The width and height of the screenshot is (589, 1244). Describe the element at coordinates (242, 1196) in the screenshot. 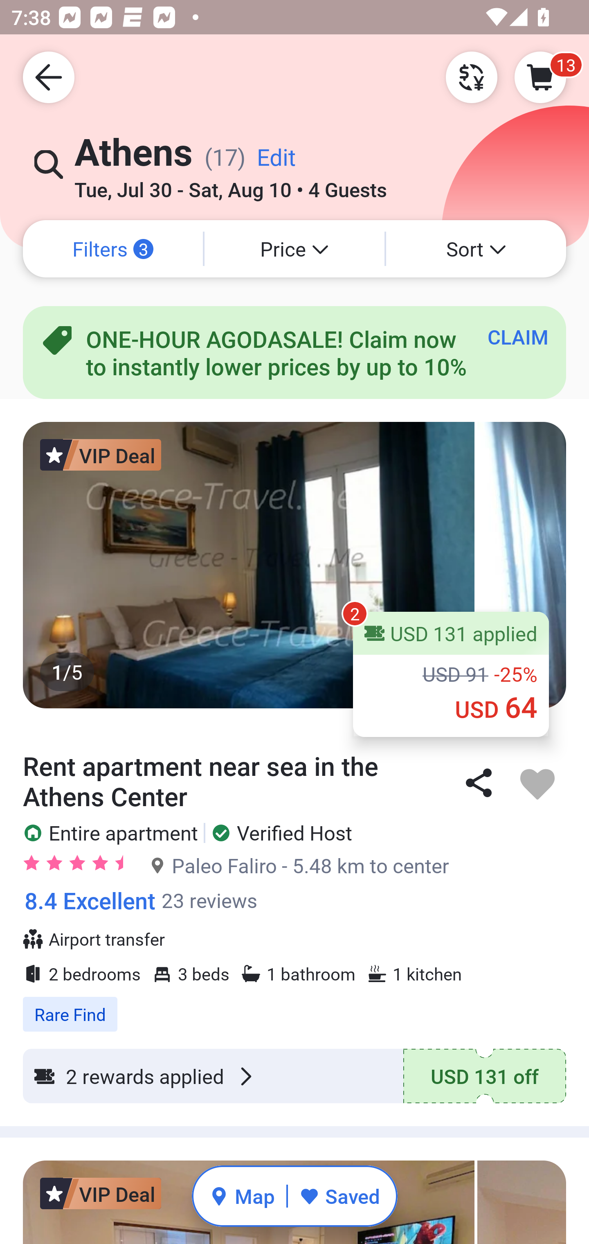

I see `Map` at that location.